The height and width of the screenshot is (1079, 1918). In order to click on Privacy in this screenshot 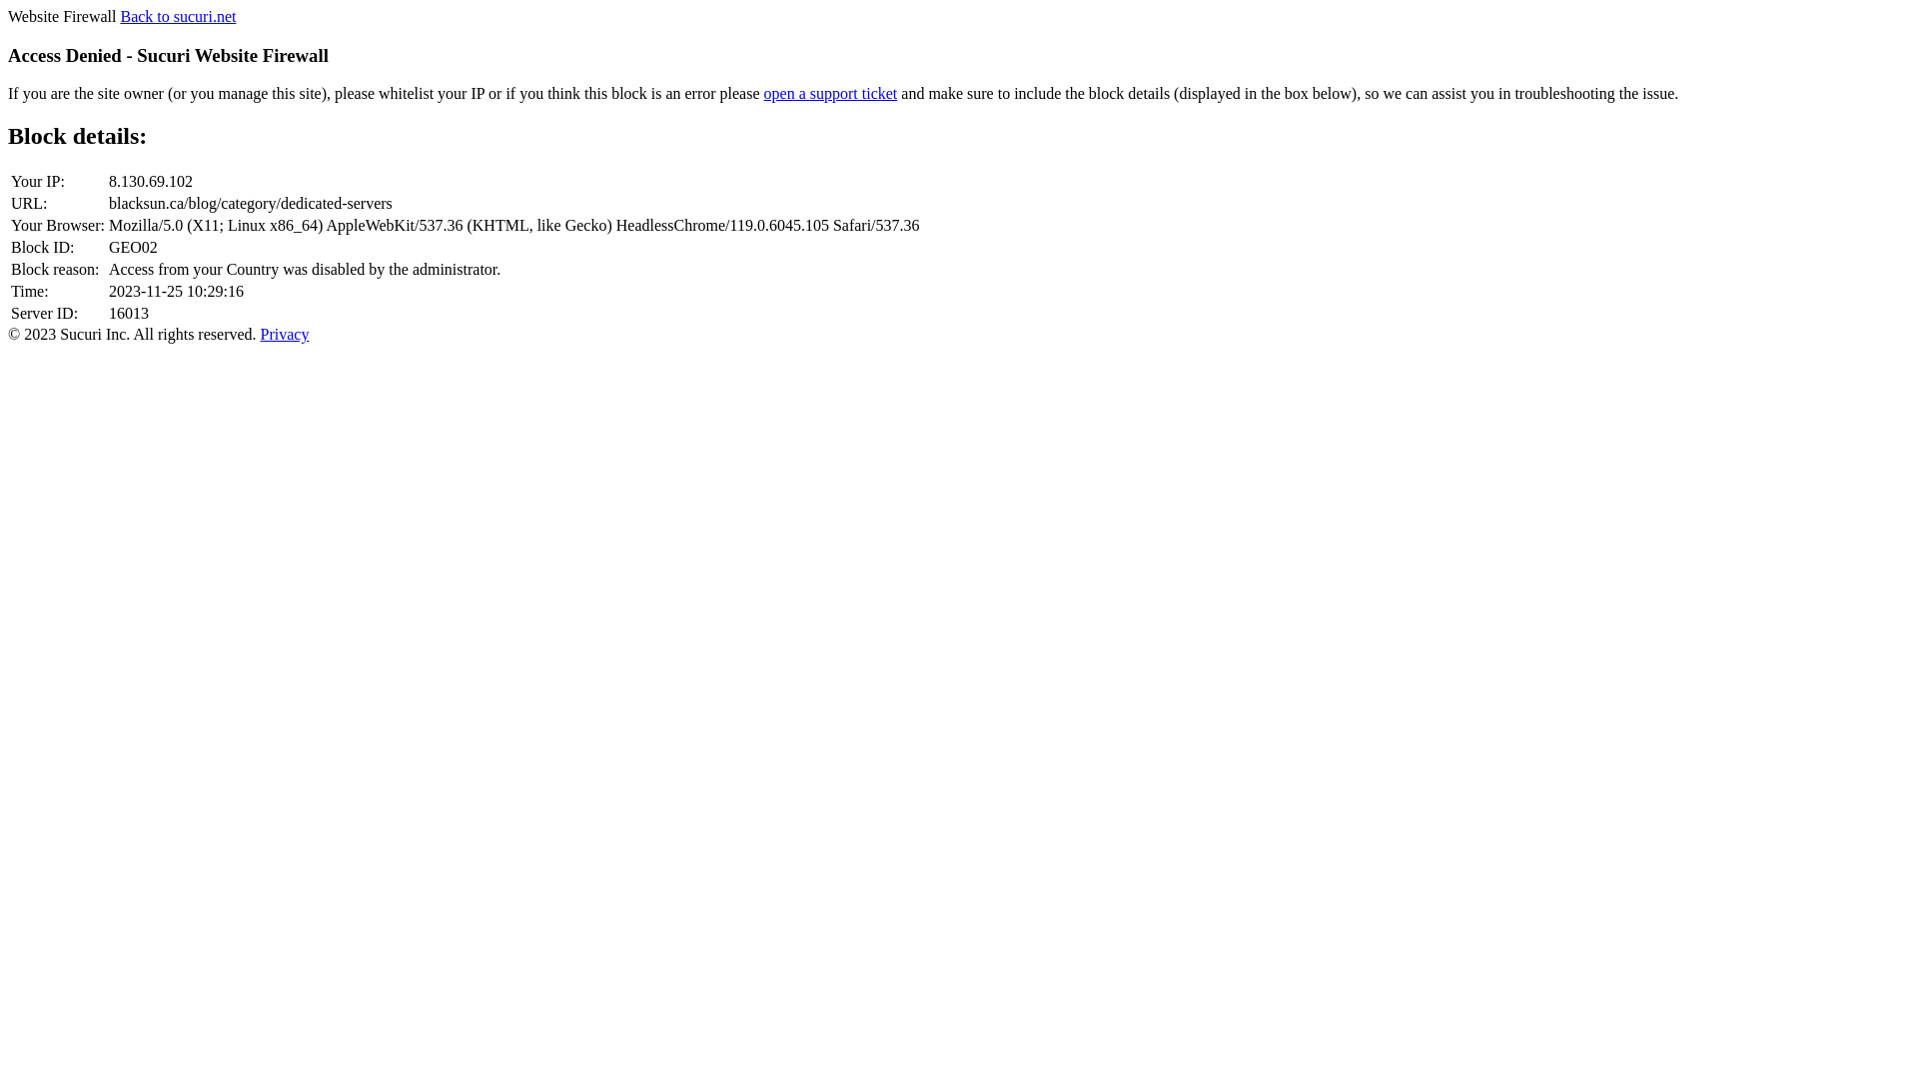, I will do `click(286, 334)`.